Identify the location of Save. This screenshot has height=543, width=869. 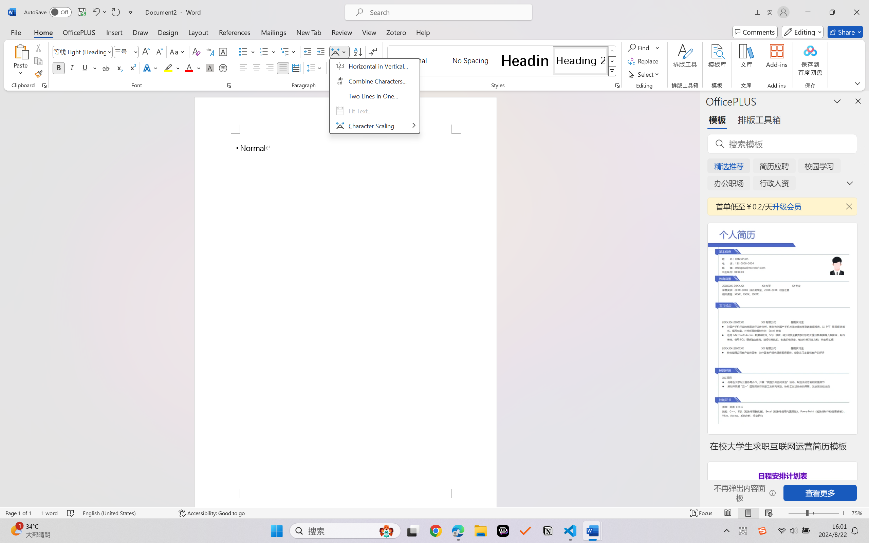
(81, 12).